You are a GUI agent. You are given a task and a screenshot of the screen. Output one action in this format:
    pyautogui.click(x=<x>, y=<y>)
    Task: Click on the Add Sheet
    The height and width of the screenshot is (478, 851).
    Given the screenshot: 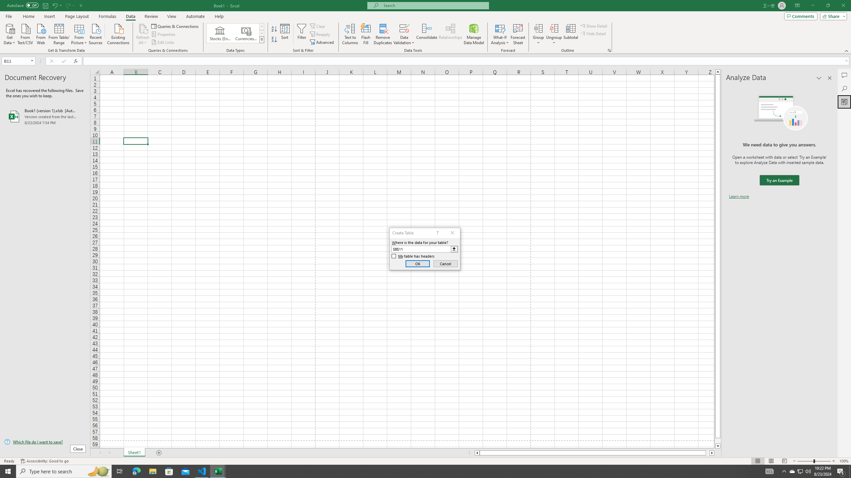 What is the action you would take?
    pyautogui.click(x=160, y=453)
    